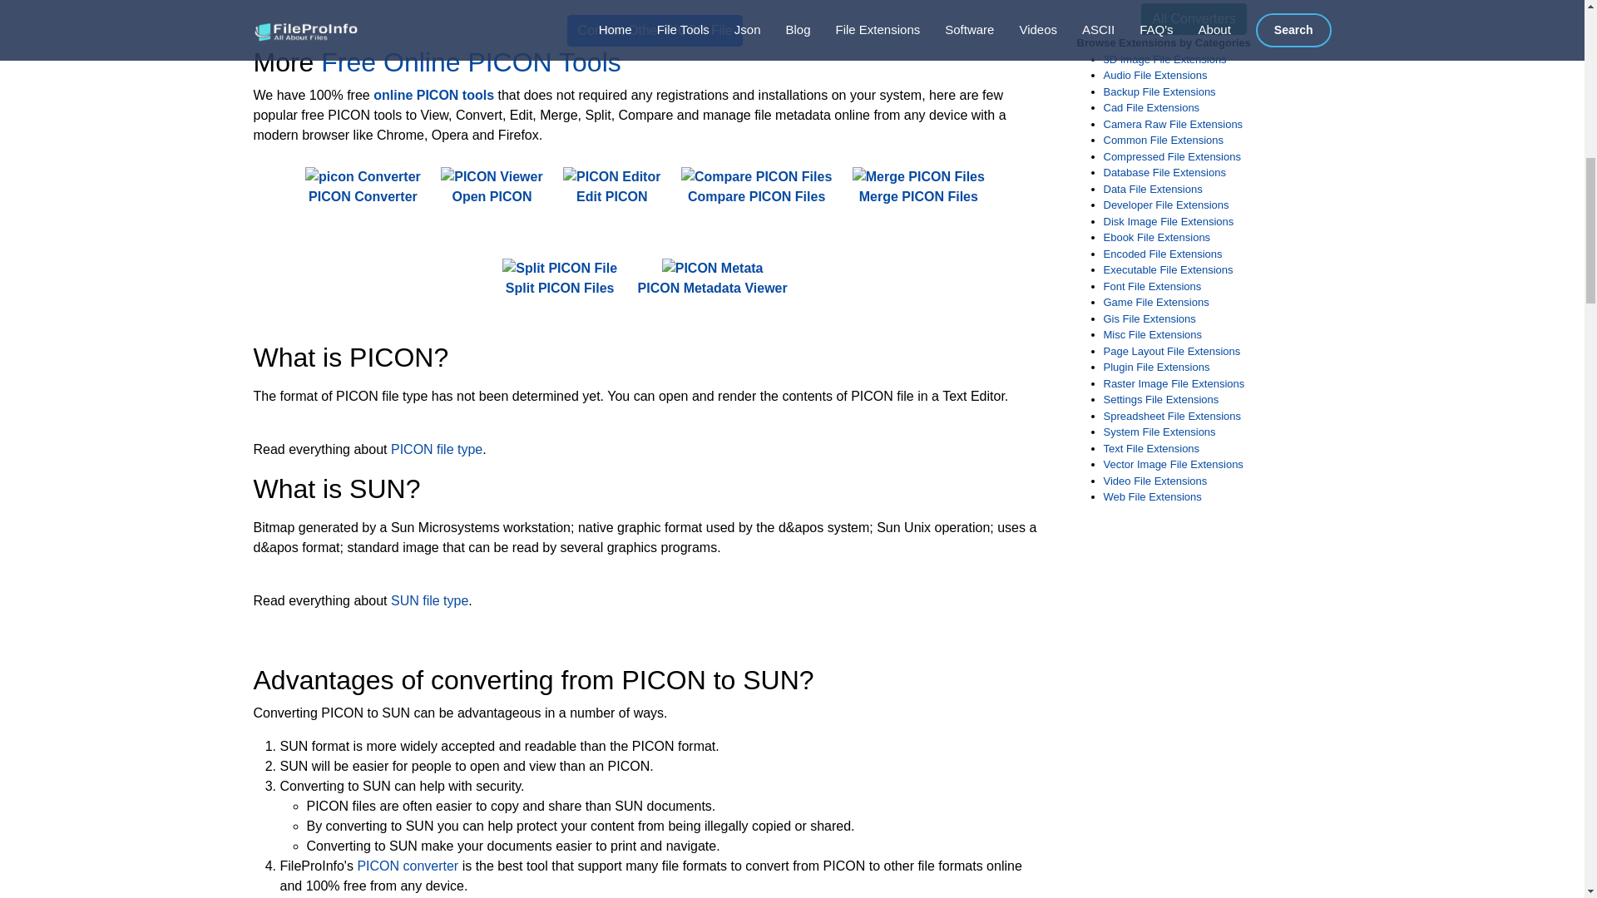 The height and width of the screenshot is (898, 1597). Describe the element at coordinates (433, 95) in the screenshot. I see `online PICON tools` at that location.